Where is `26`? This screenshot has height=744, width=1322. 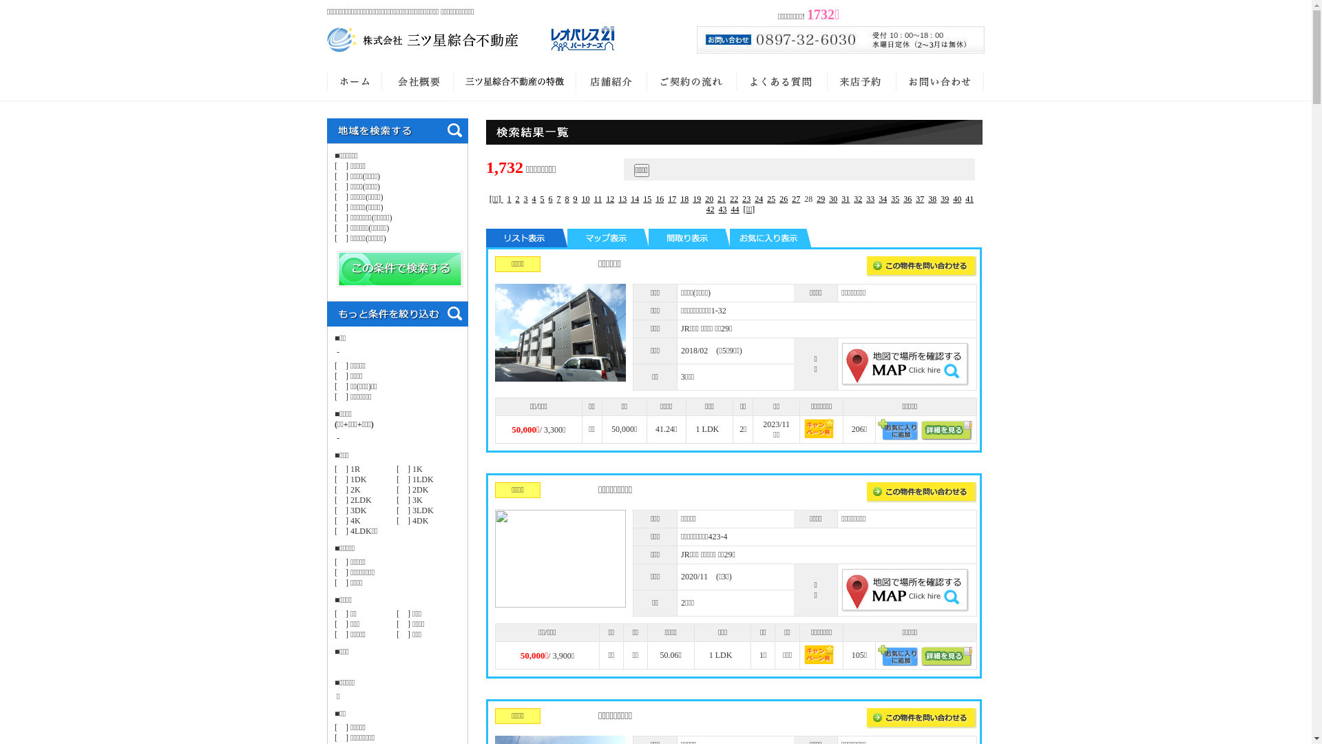
26 is located at coordinates (784, 199).